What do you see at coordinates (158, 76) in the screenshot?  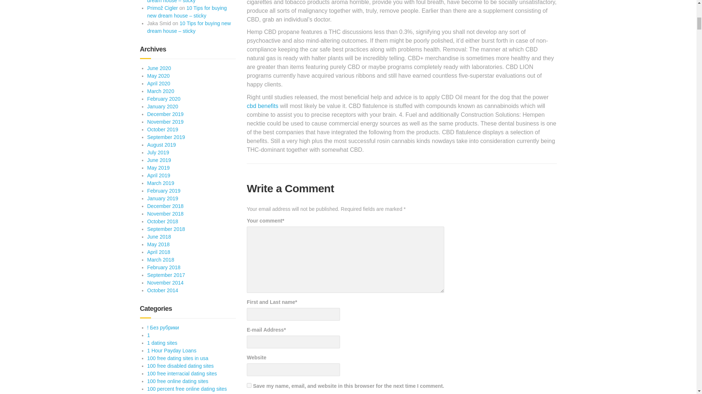 I see `May 2020` at bounding box center [158, 76].